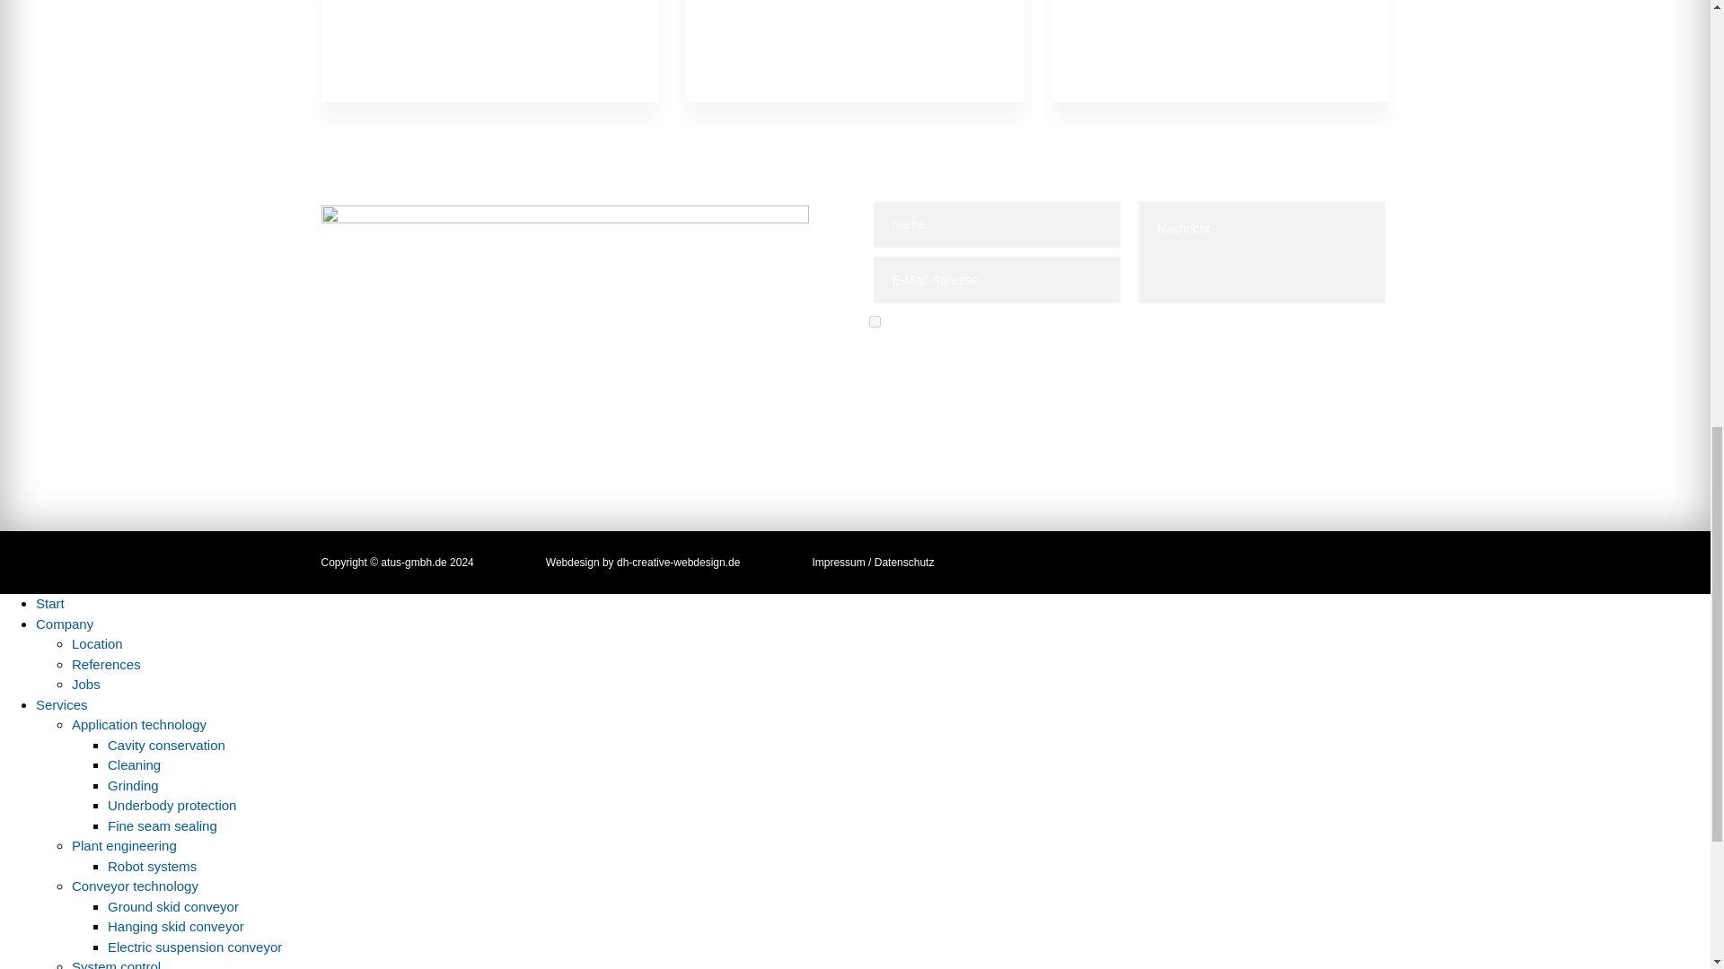 The image size is (1724, 969). I want to click on 1, so click(875, 321).